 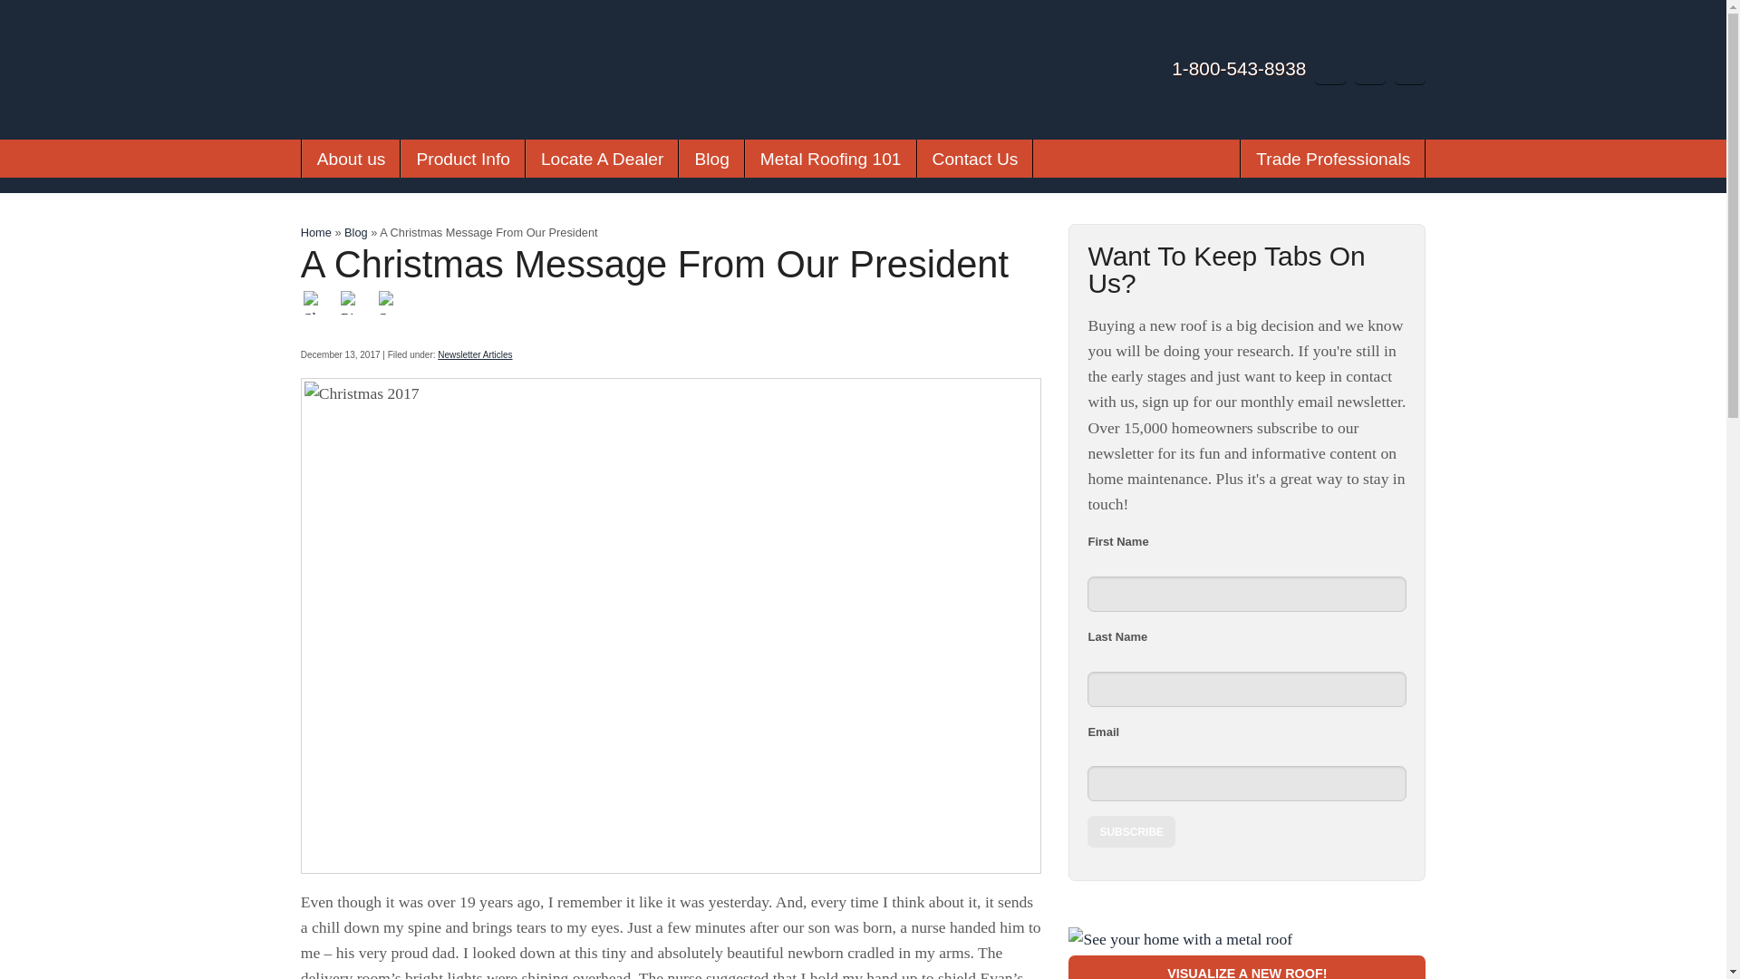 What do you see at coordinates (1330, 69) in the screenshot?
I see `YouTube` at bounding box center [1330, 69].